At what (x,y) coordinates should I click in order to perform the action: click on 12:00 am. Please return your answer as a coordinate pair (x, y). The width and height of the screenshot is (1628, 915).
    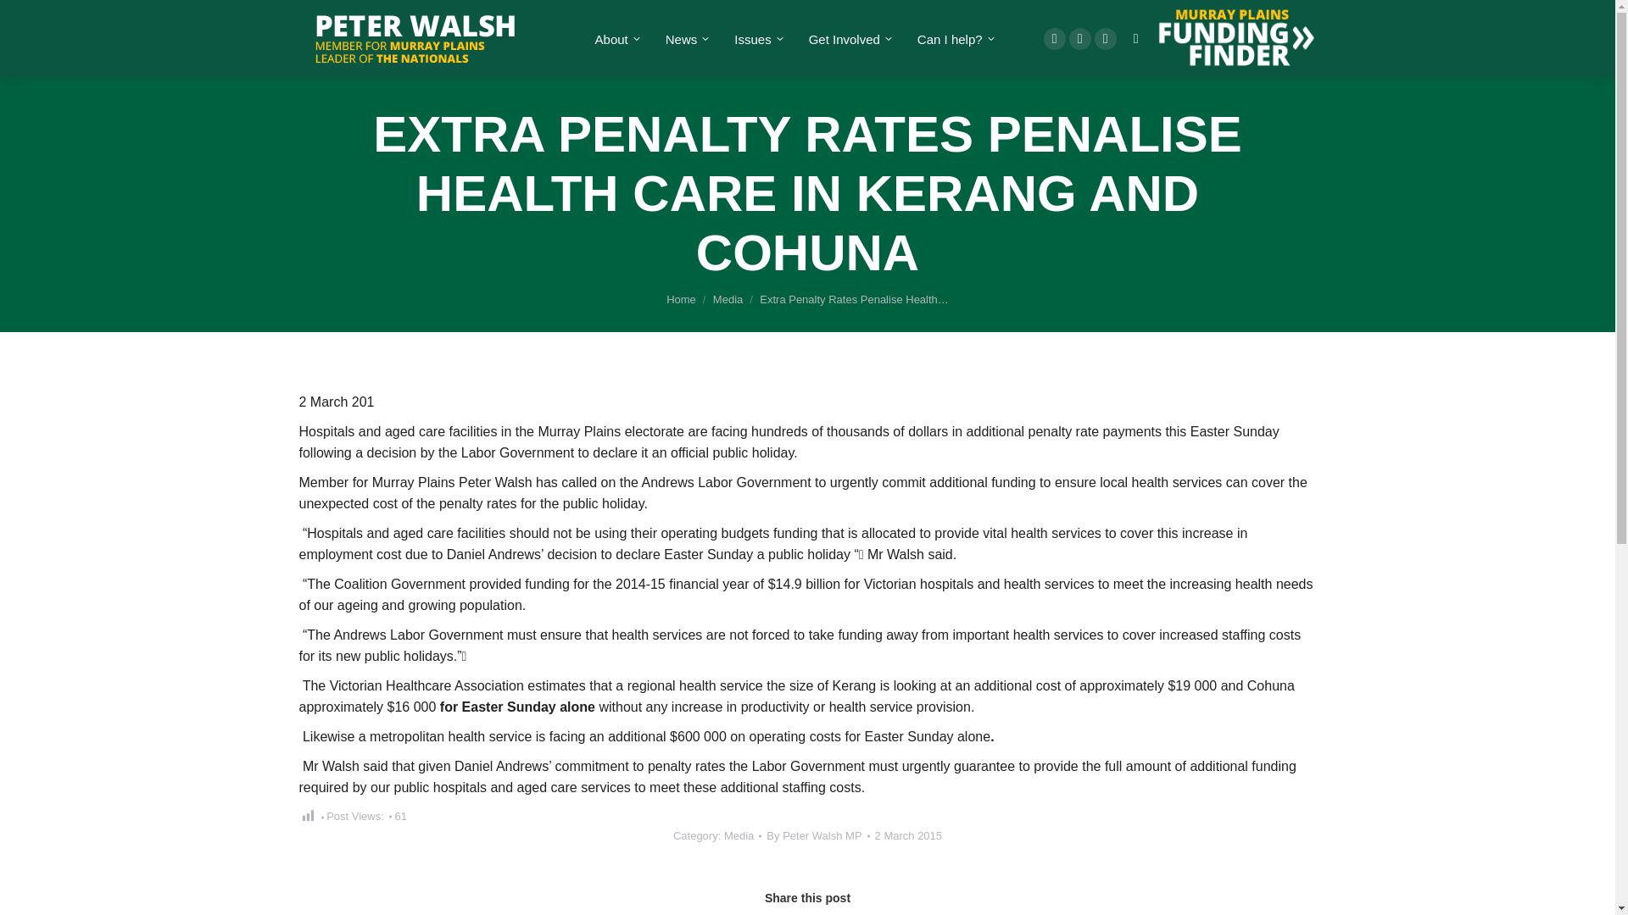
    Looking at the image, I should click on (909, 835).